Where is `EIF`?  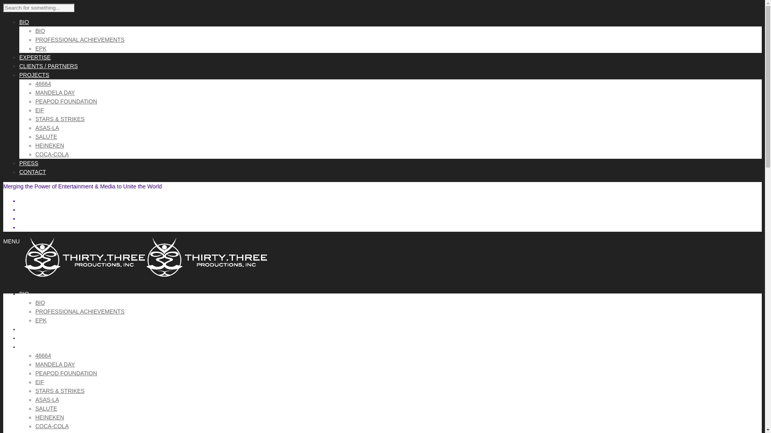 EIF is located at coordinates (40, 110).